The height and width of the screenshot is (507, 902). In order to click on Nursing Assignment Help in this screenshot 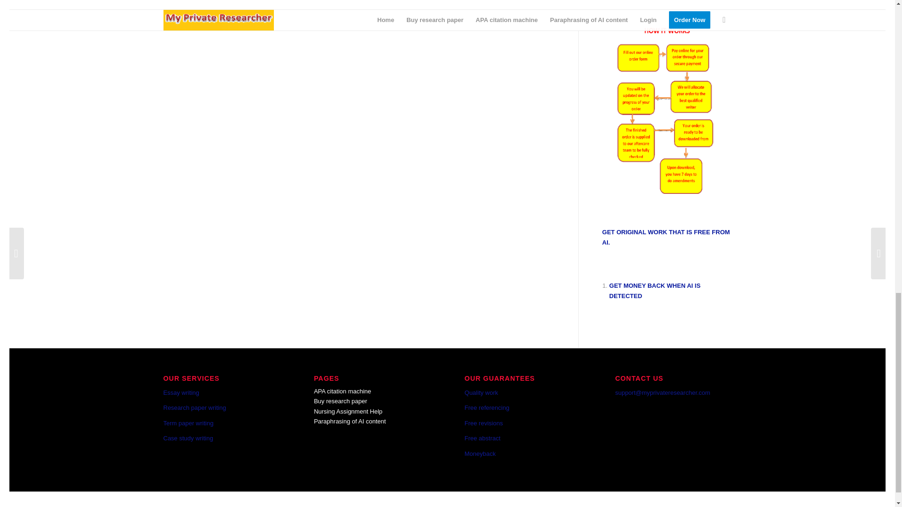, I will do `click(348, 411)`.